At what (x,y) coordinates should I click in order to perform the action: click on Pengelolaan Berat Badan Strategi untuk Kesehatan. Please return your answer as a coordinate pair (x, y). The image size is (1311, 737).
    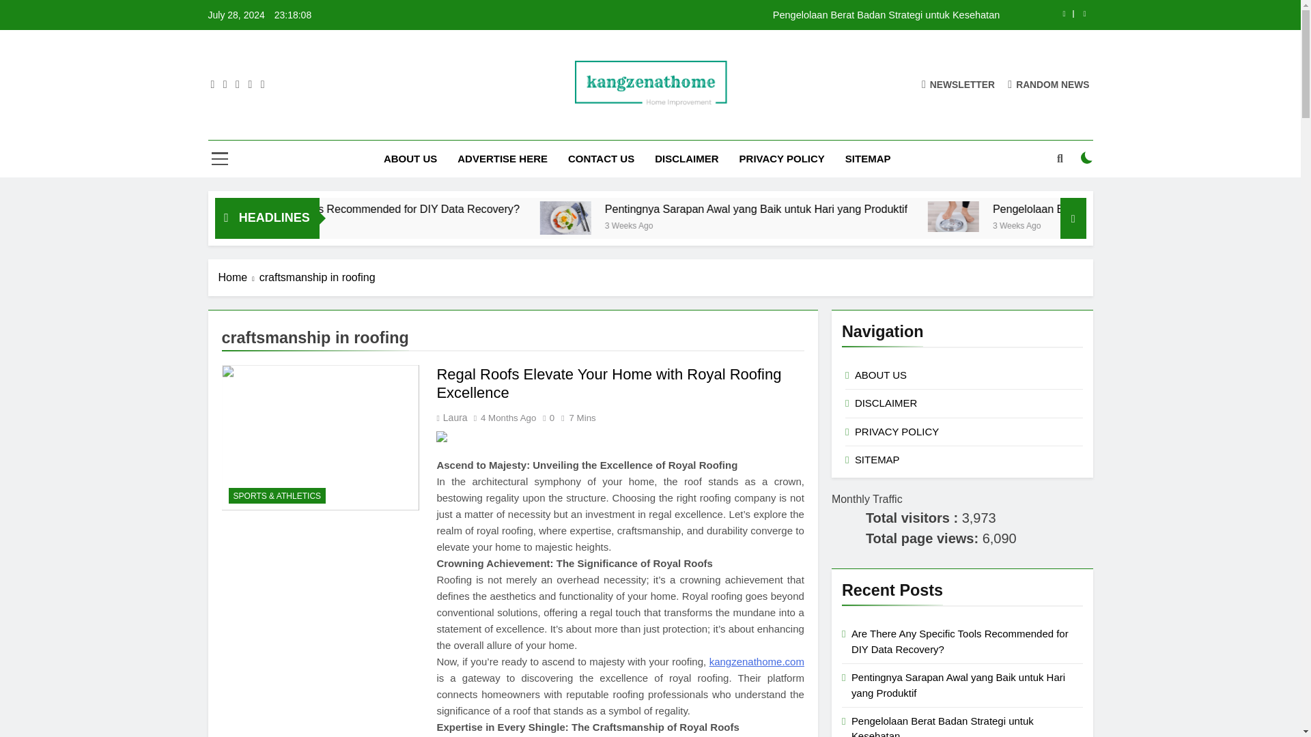
    Looking at the image, I should click on (1068, 216).